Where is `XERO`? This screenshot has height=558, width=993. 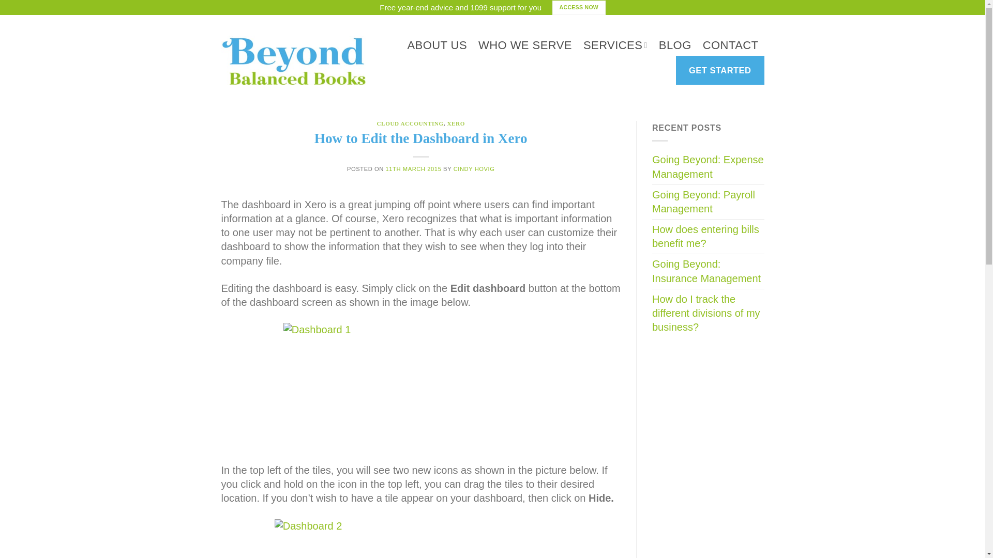
XERO is located at coordinates (456, 123).